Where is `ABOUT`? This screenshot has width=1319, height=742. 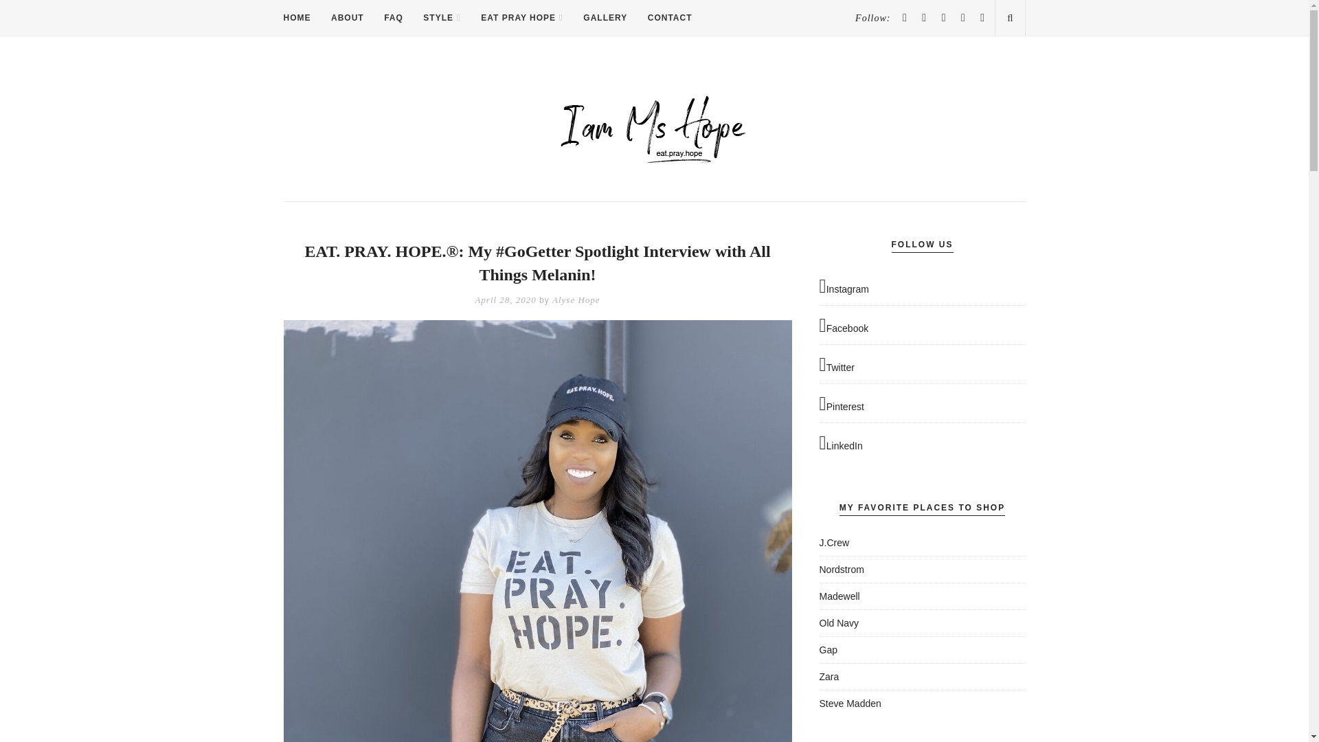 ABOUT is located at coordinates (347, 18).